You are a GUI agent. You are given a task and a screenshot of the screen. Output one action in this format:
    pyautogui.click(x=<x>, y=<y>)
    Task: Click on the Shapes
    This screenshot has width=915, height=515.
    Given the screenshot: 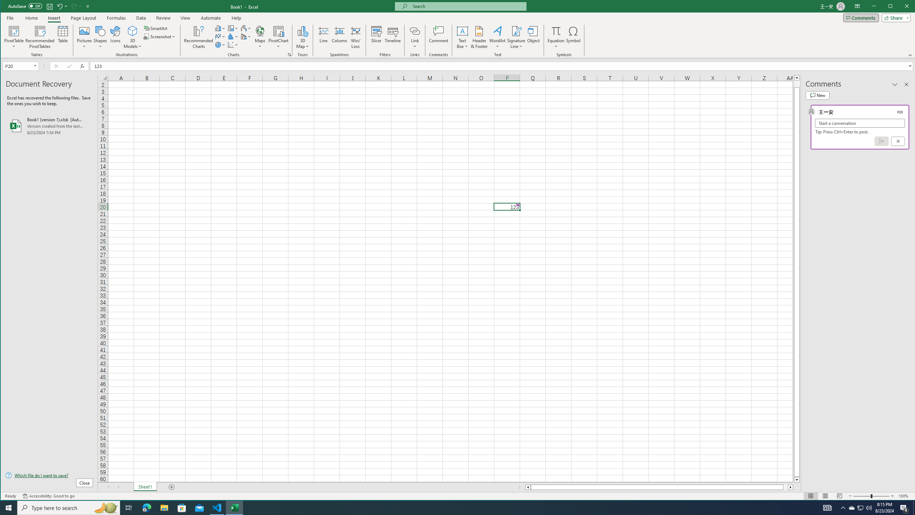 What is the action you would take?
    pyautogui.click(x=101, y=37)
    